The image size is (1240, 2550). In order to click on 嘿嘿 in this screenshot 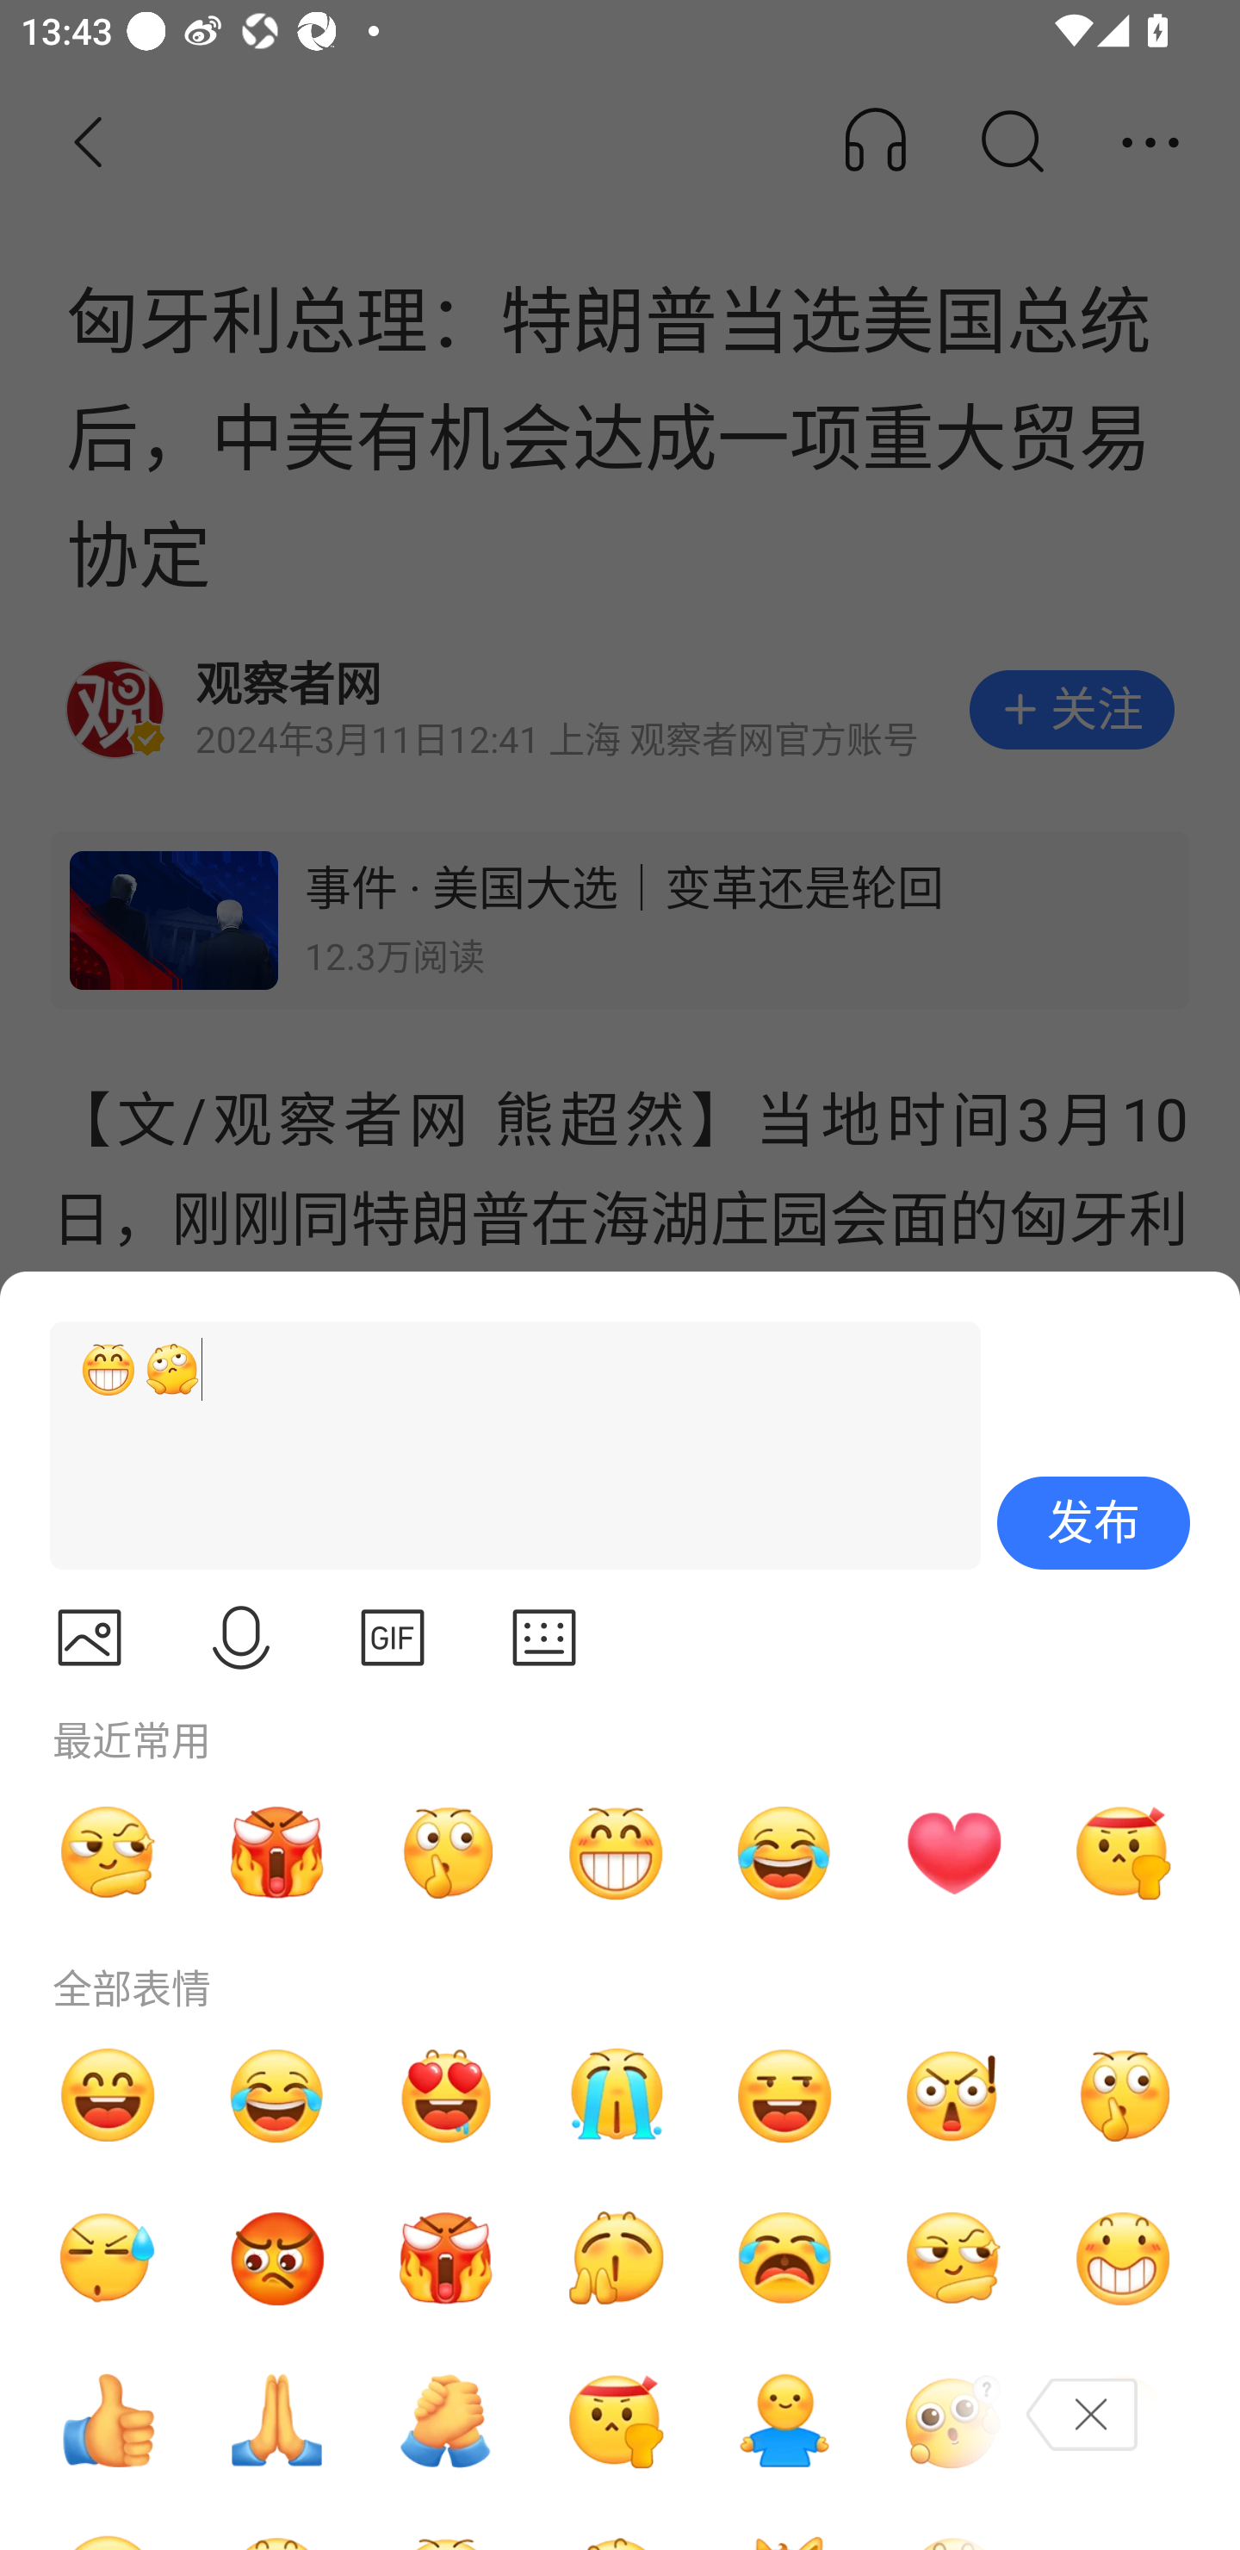, I will do `click(784, 2095)`.